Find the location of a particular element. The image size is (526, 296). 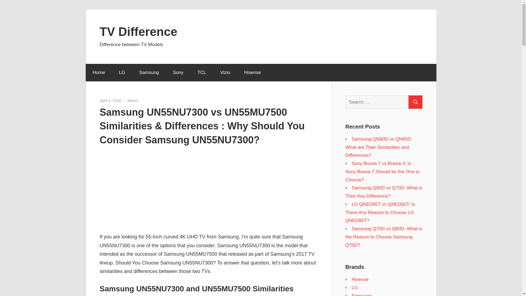

LG is located at coordinates (122, 73).